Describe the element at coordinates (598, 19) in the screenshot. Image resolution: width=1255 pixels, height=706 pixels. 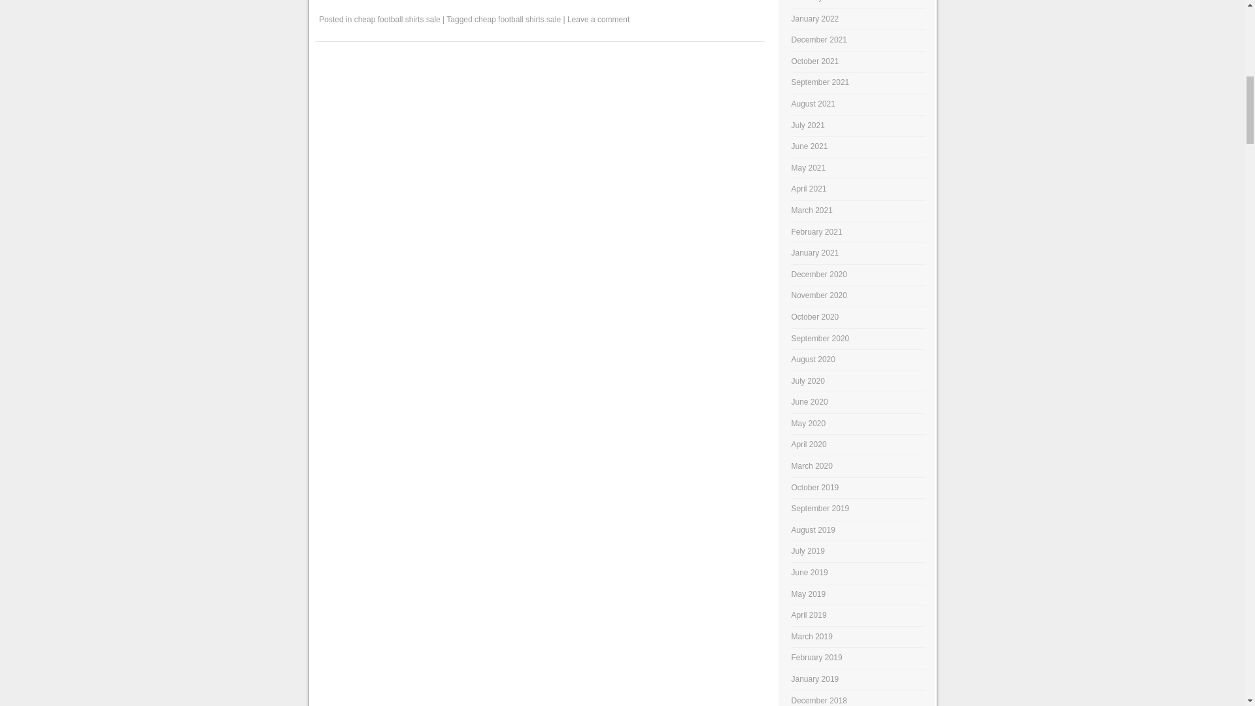
I see `Leave a comment` at that location.